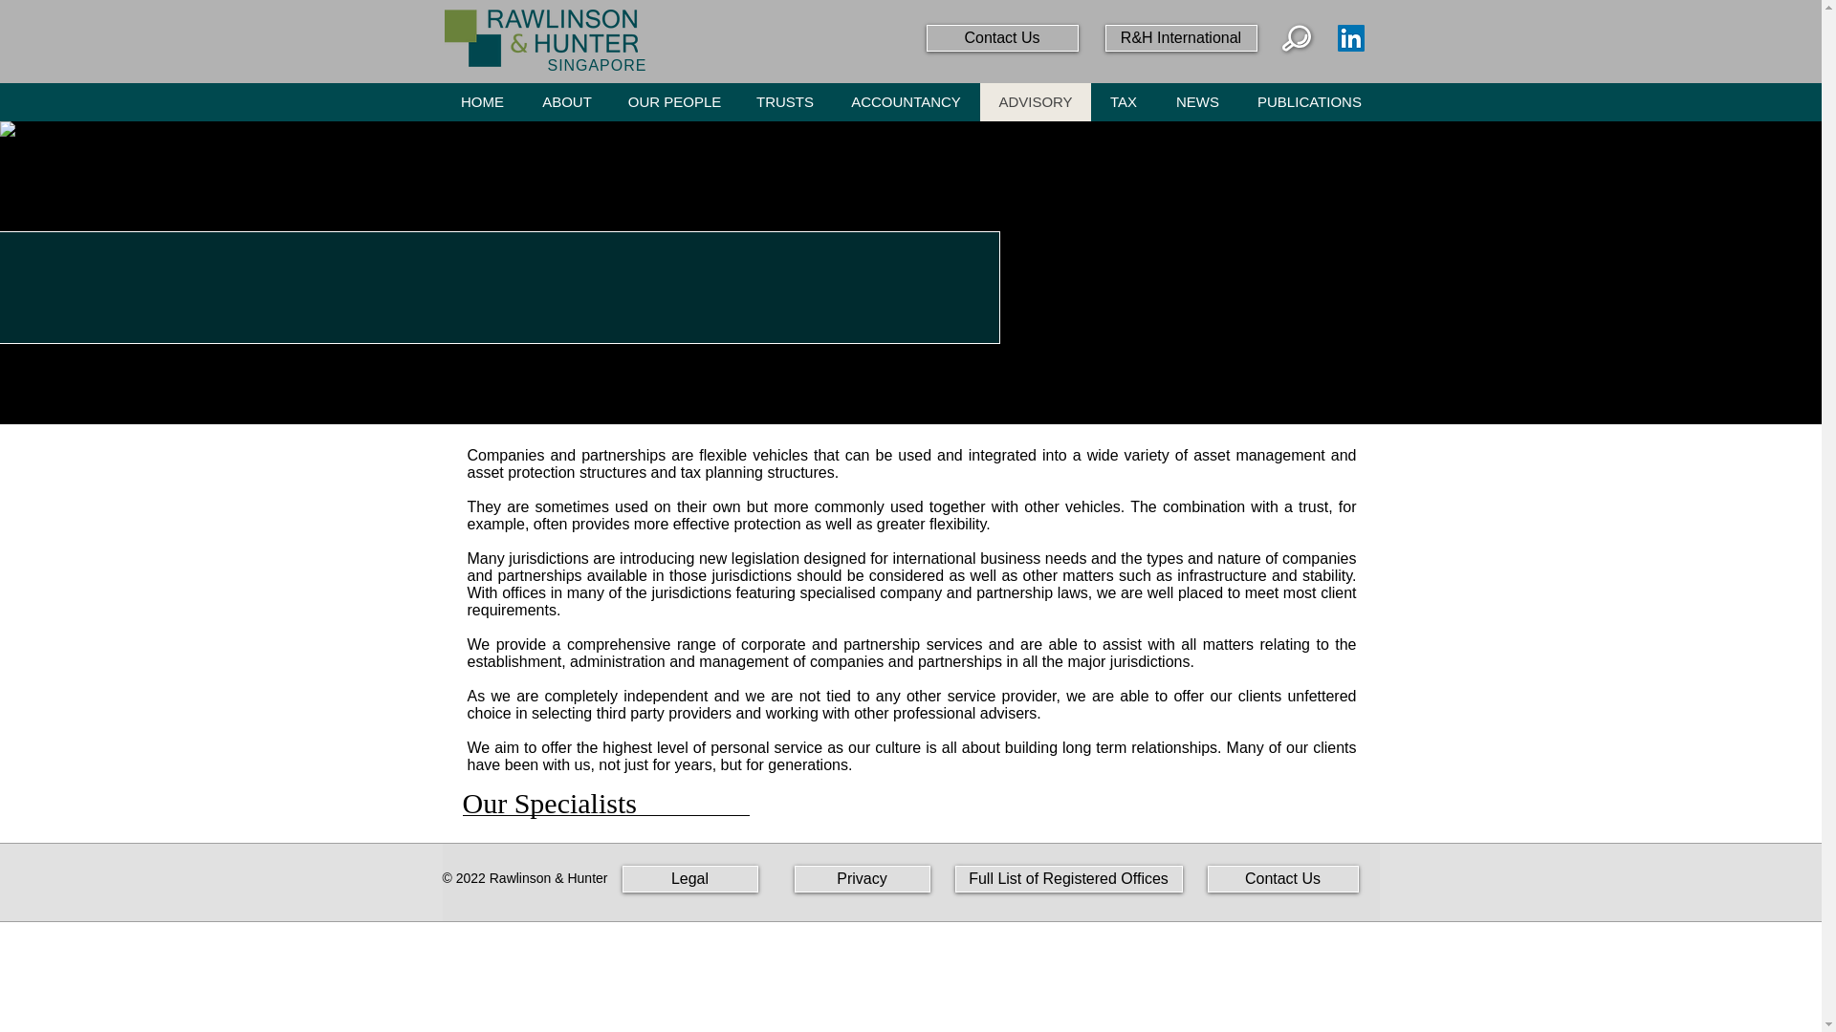 The image size is (1836, 1032). I want to click on TAX, so click(1123, 102).